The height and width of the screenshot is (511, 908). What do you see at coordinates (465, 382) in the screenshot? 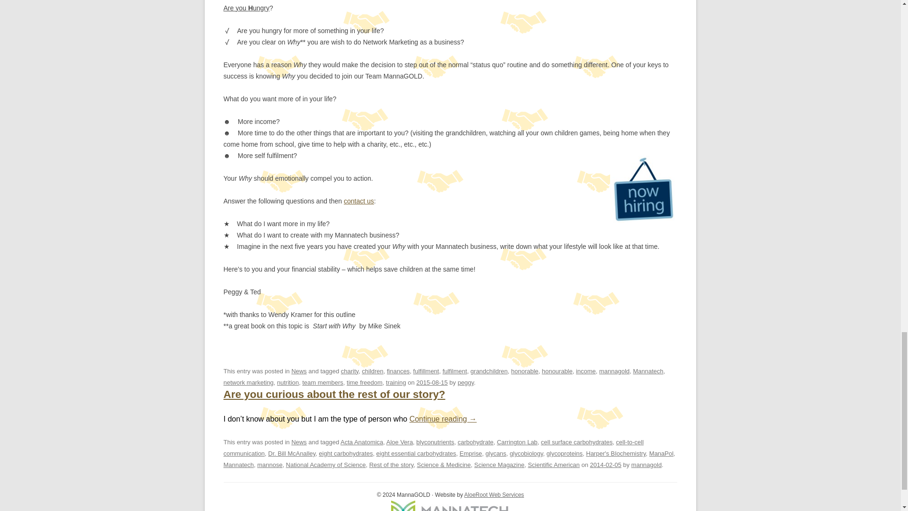
I see `View all posts by peggy` at bounding box center [465, 382].